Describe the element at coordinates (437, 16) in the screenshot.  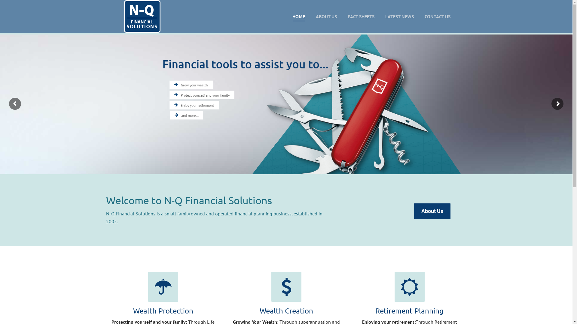
I see `CONTACT US` at that location.